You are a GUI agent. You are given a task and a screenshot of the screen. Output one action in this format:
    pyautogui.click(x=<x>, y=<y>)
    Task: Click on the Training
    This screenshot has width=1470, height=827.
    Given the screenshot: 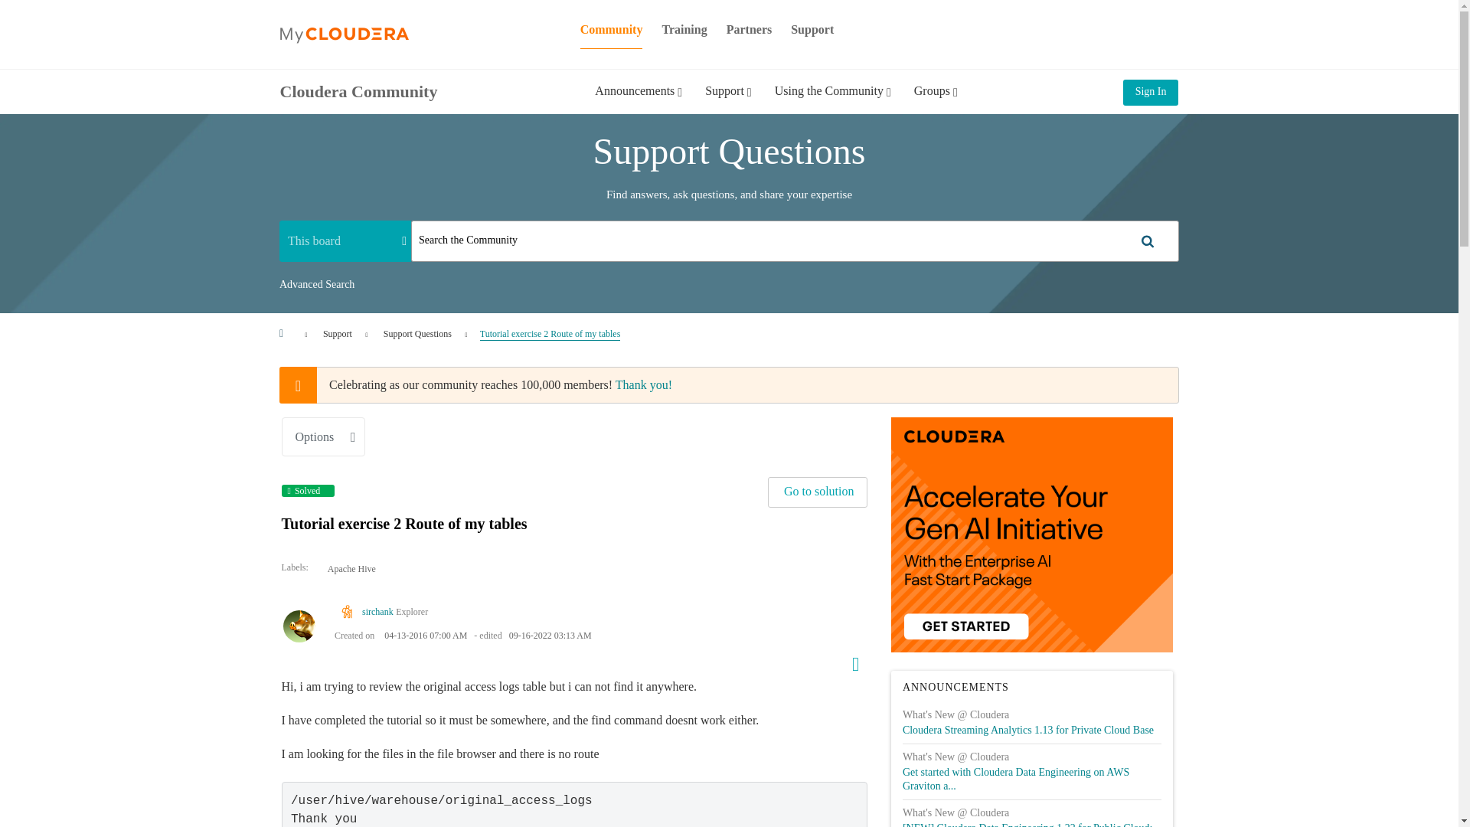 What is the action you would take?
    pyautogui.click(x=684, y=29)
    